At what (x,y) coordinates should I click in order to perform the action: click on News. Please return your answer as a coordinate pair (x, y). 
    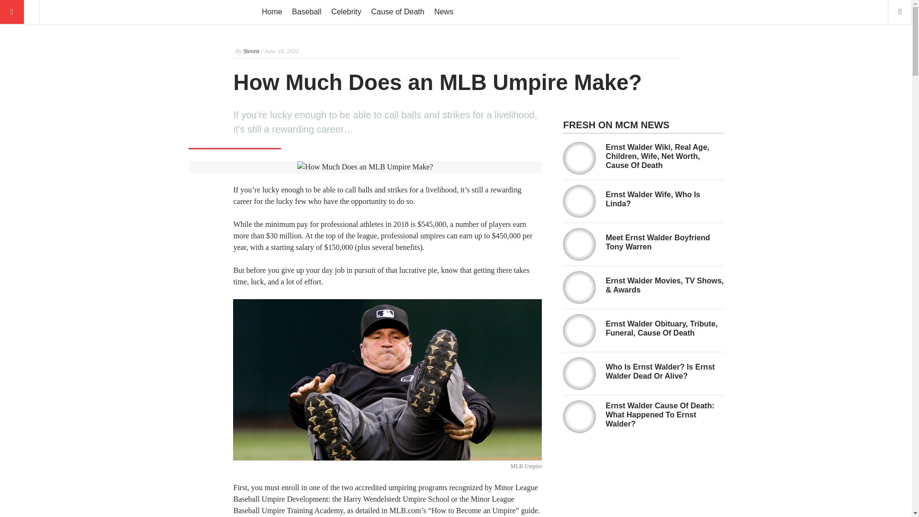
    Looking at the image, I should click on (443, 11).